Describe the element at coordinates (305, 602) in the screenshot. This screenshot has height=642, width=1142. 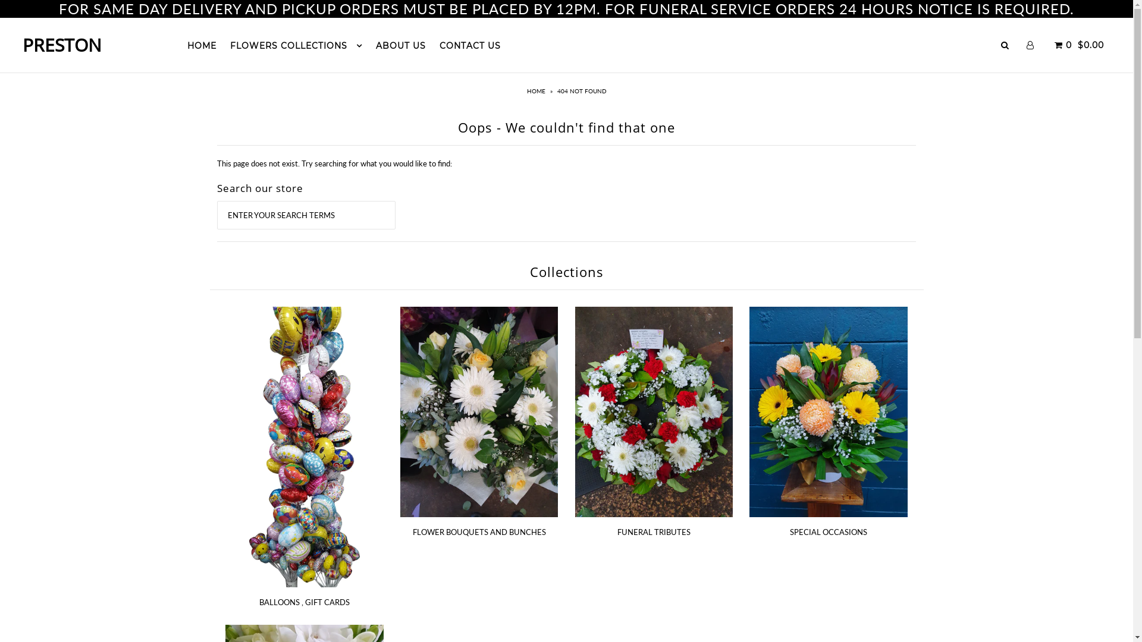
I see `BALLOONS , GIFT CARDS` at that location.